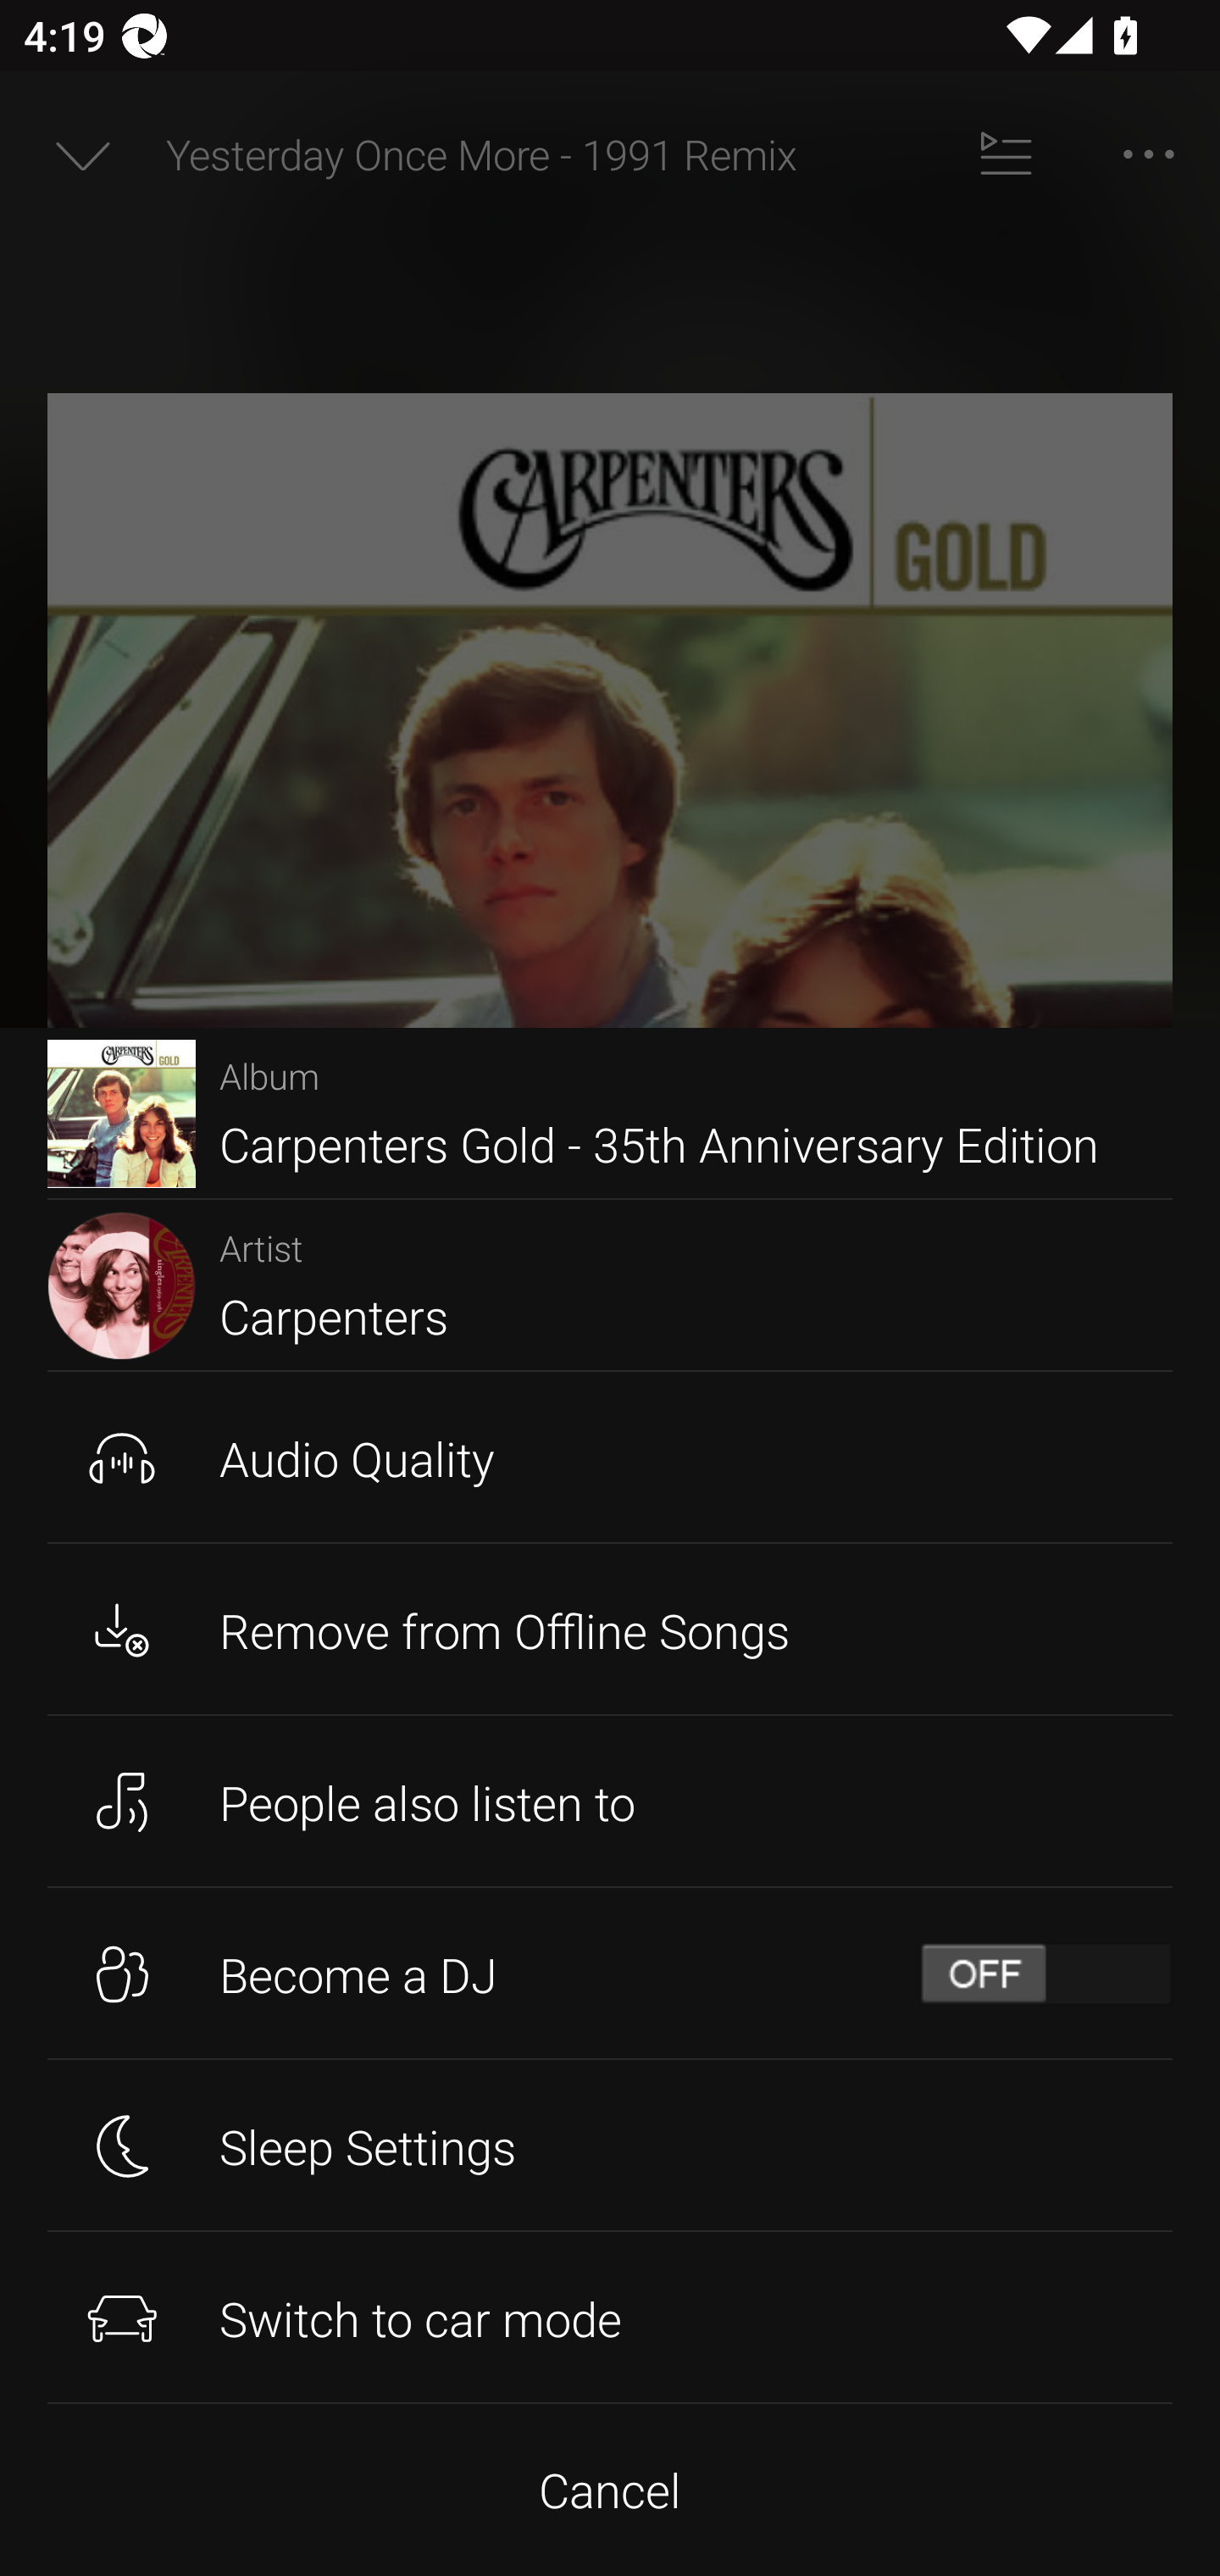  What do you see at coordinates (610, 2317) in the screenshot?
I see `Switch to car mode` at bounding box center [610, 2317].